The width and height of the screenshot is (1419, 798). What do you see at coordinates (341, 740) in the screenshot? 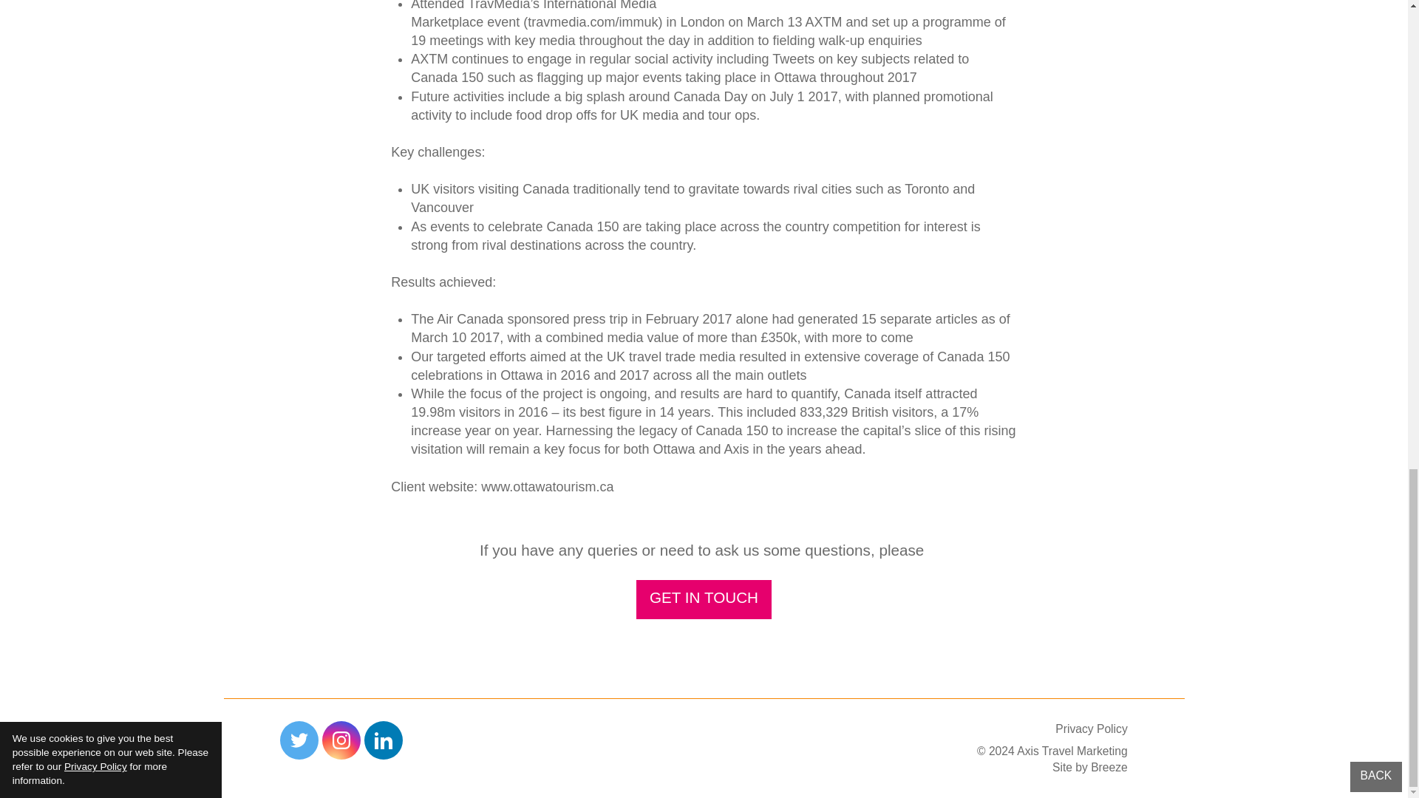
I see `Instagram` at bounding box center [341, 740].